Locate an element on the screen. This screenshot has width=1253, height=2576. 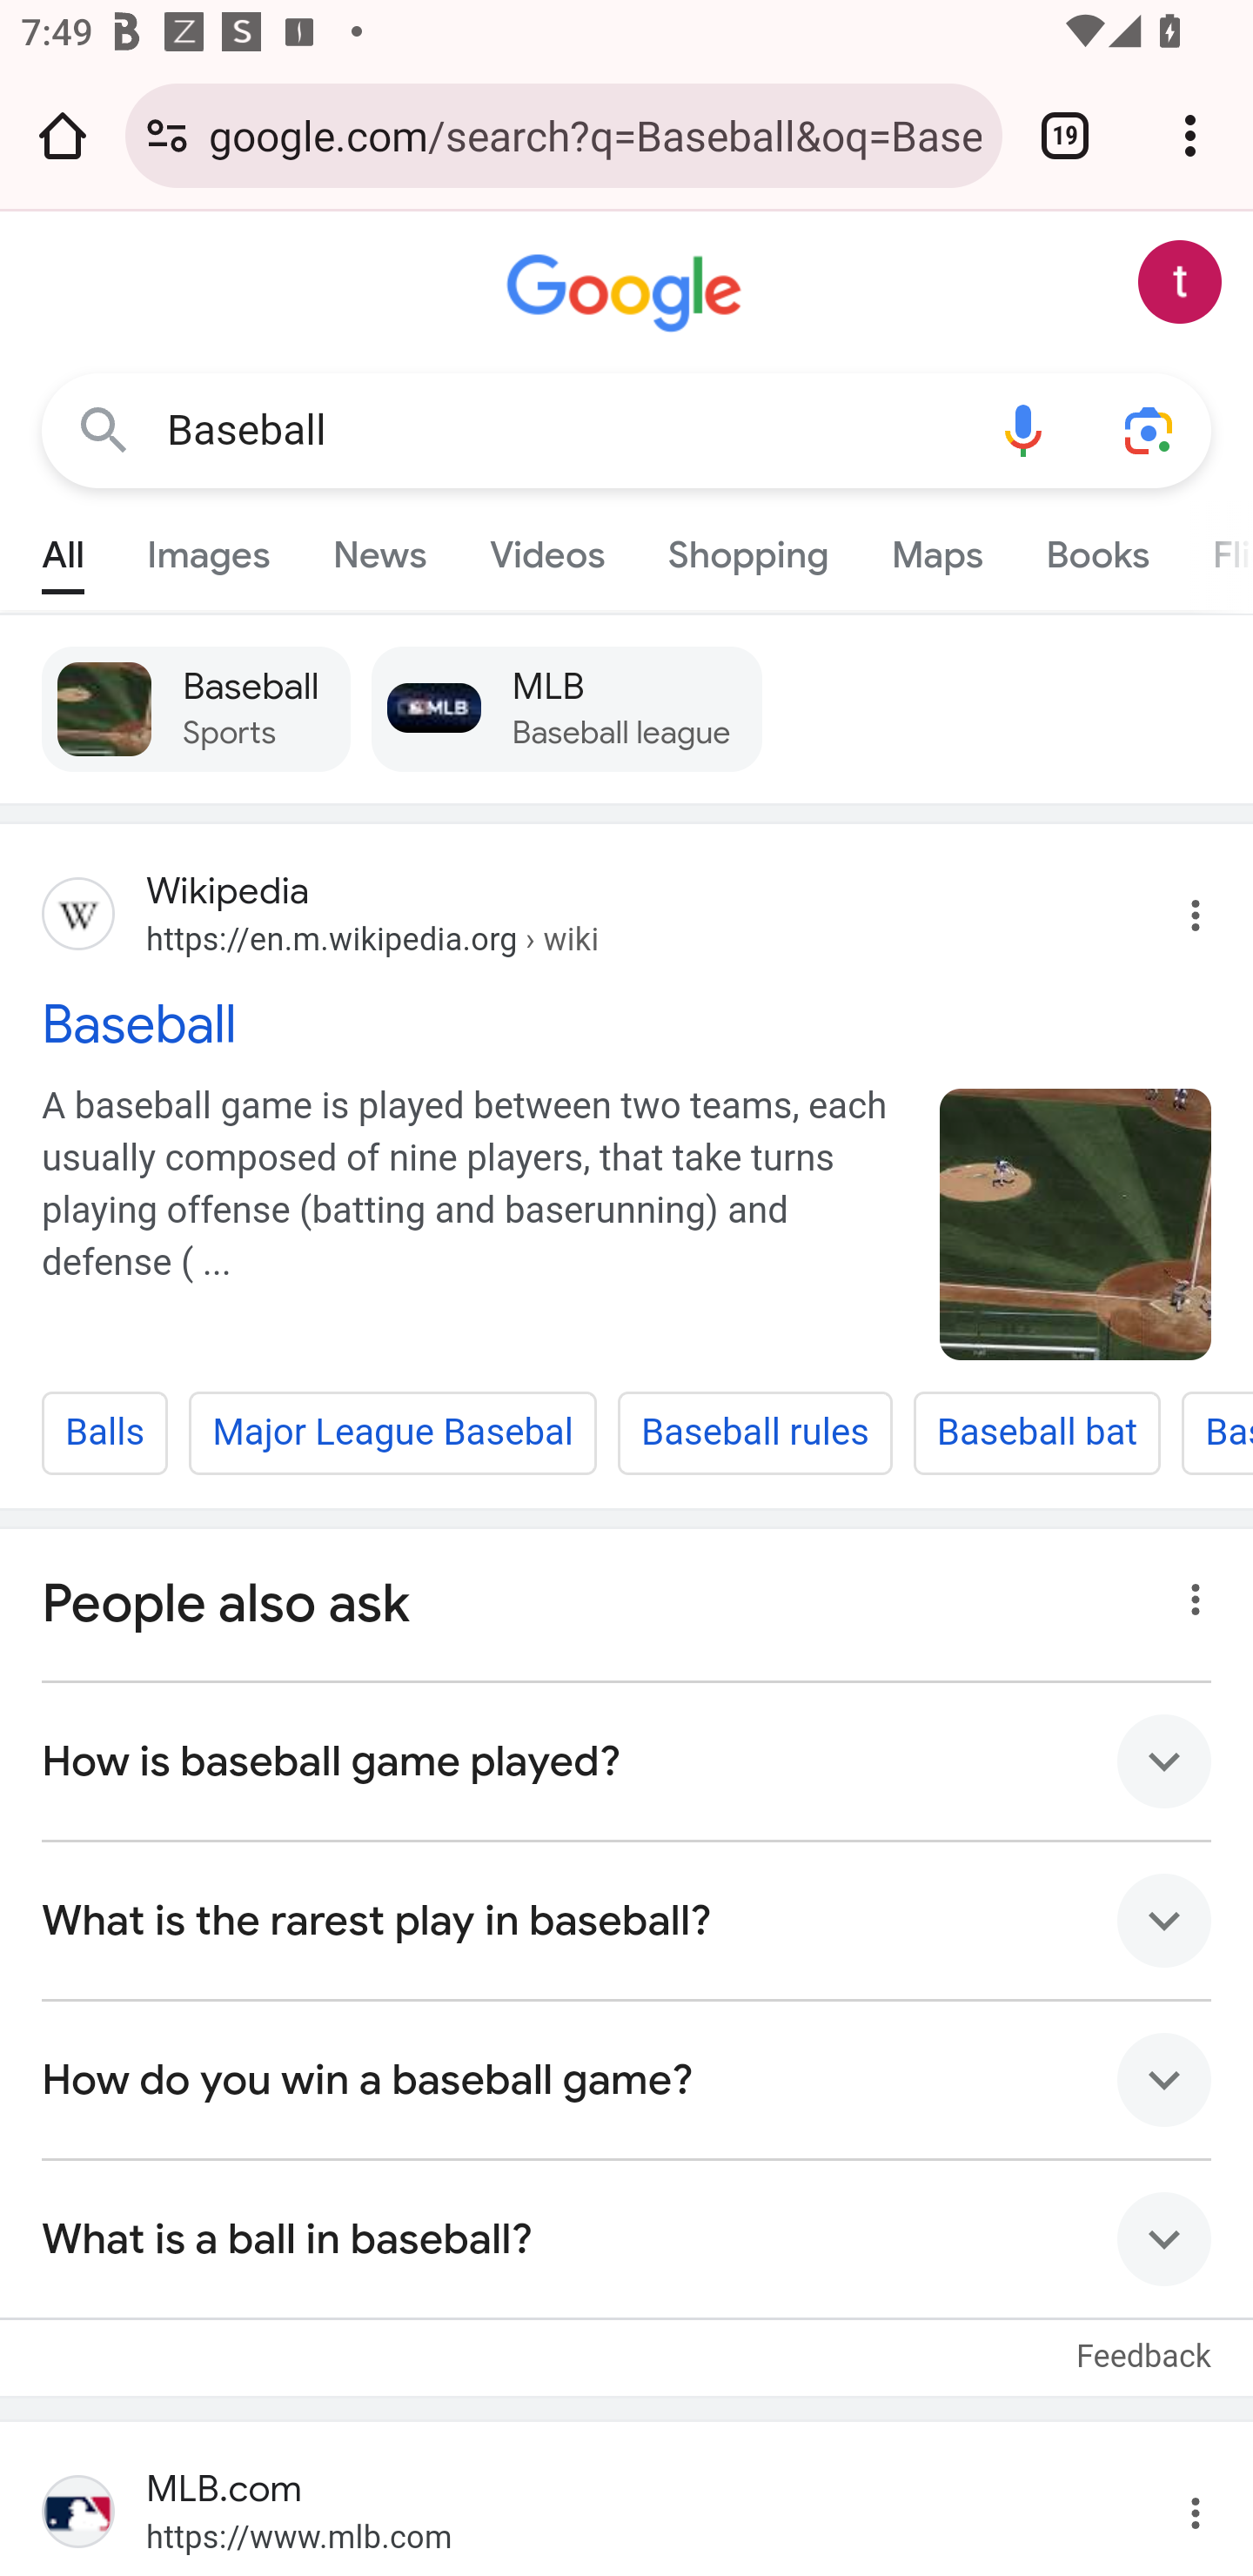
Baseball is located at coordinates (564, 430).